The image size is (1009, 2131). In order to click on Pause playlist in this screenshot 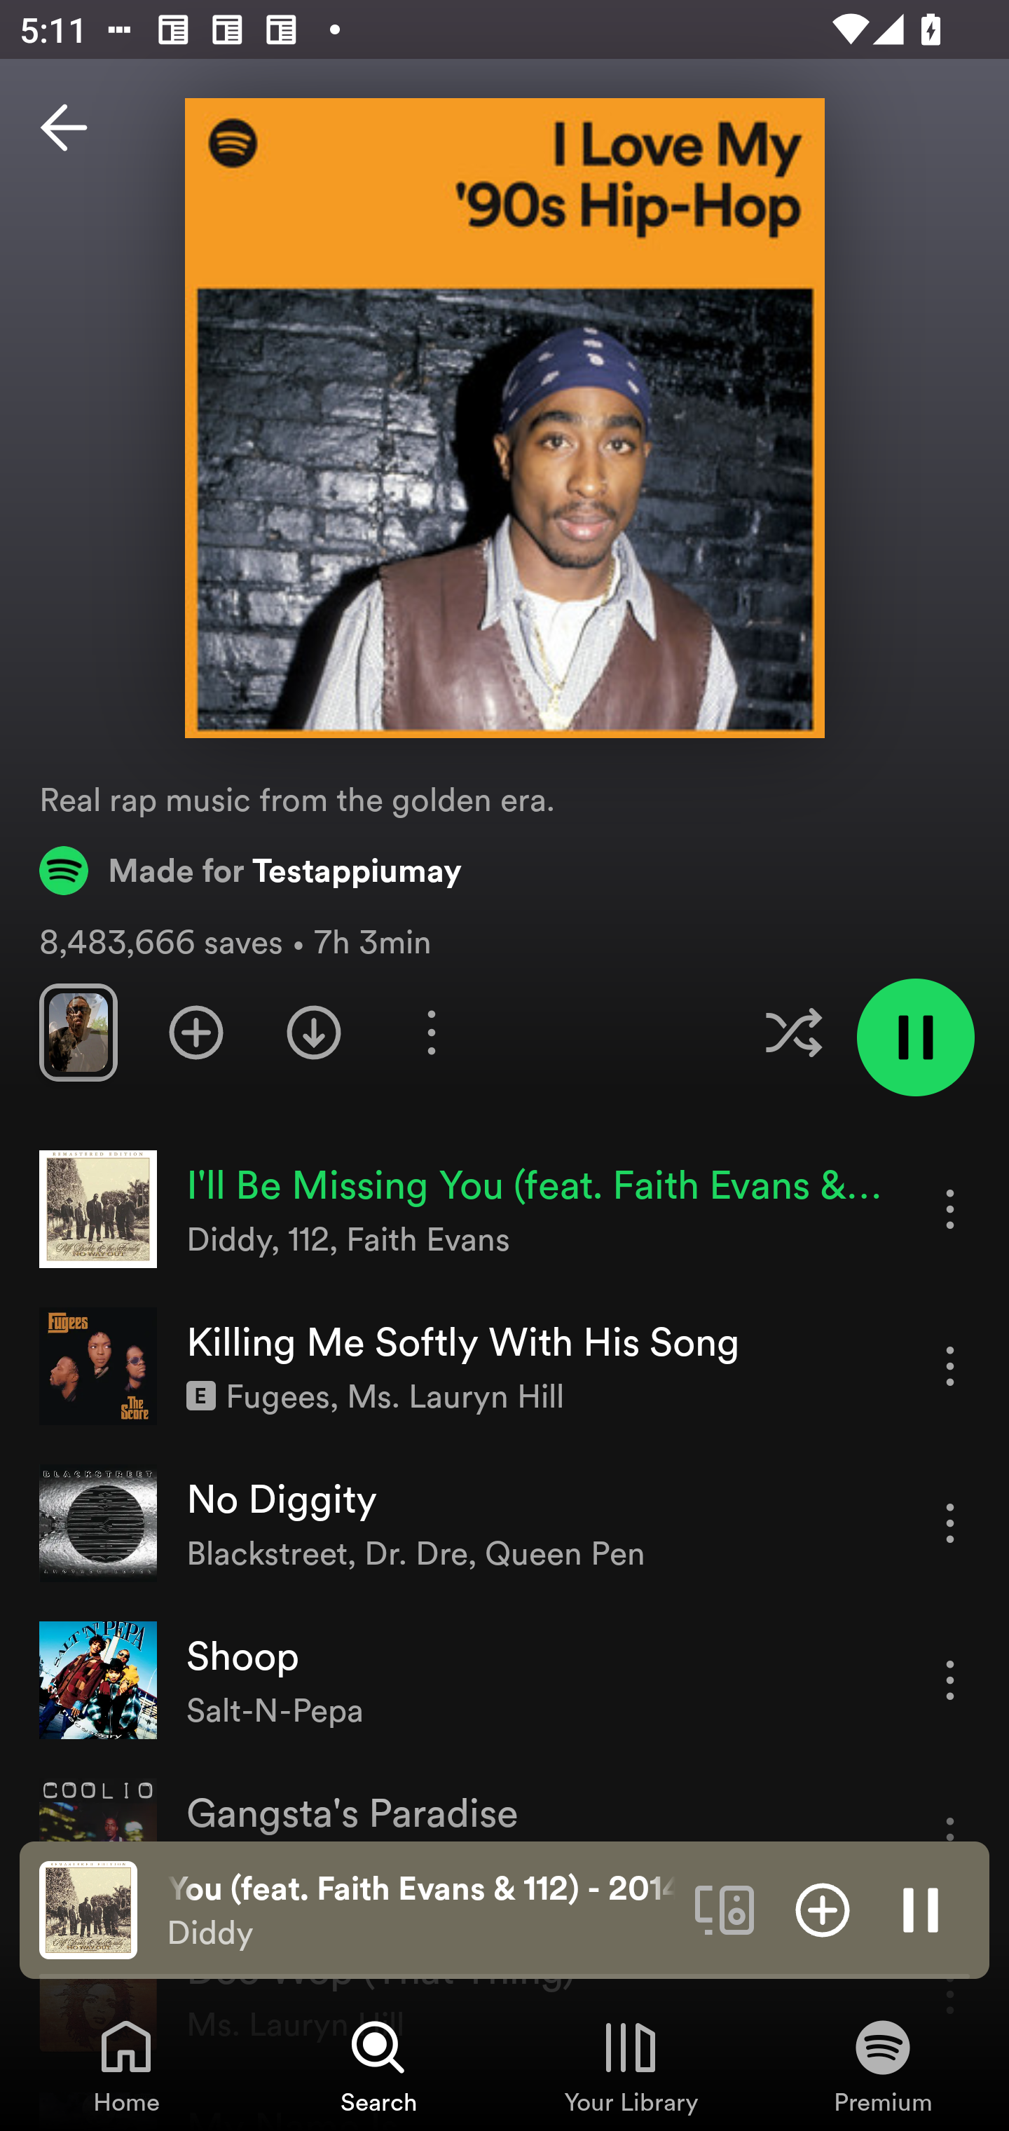, I will do `click(915, 1037)`.